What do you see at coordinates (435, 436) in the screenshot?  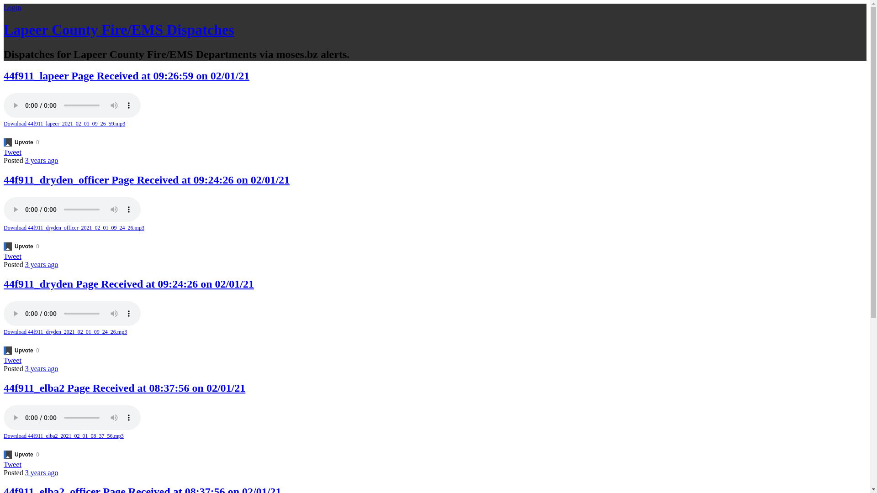 I see `Download 44f911_elba2_2021_02_01_08_37_56.mp3` at bounding box center [435, 436].